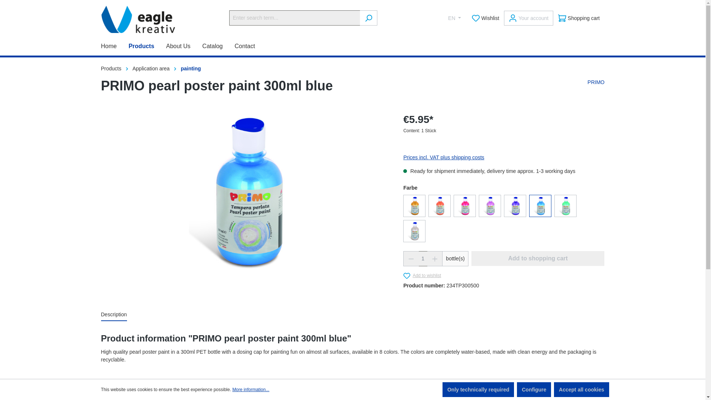 Image resolution: width=711 pixels, height=400 pixels. I want to click on About Us, so click(184, 47).